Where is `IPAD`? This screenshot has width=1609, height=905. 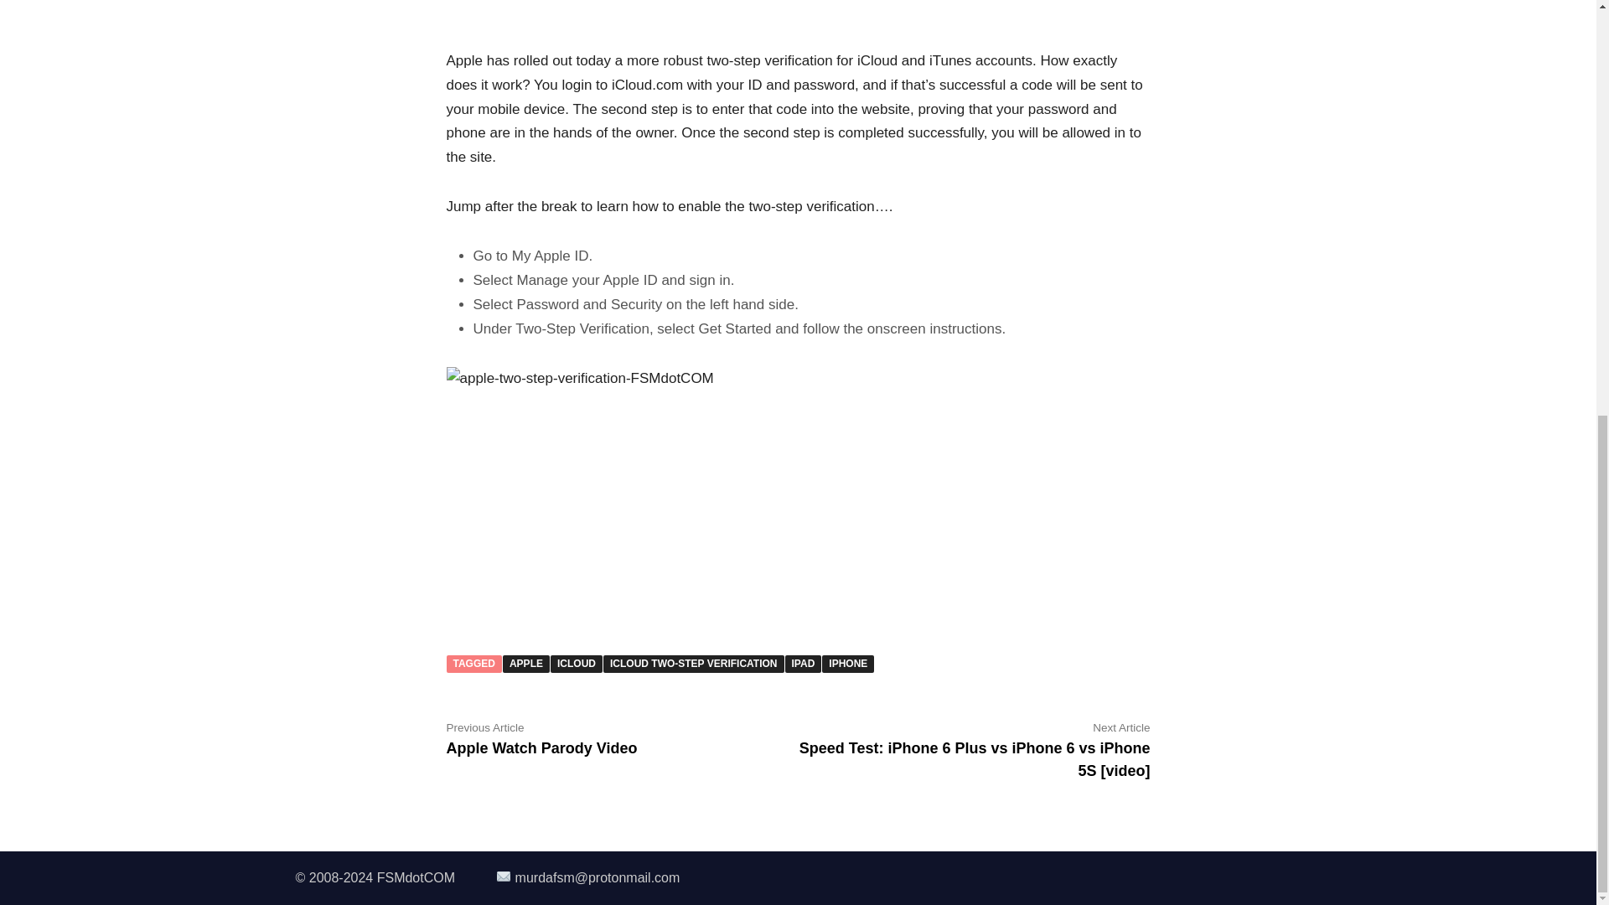
IPAD is located at coordinates (803, 664).